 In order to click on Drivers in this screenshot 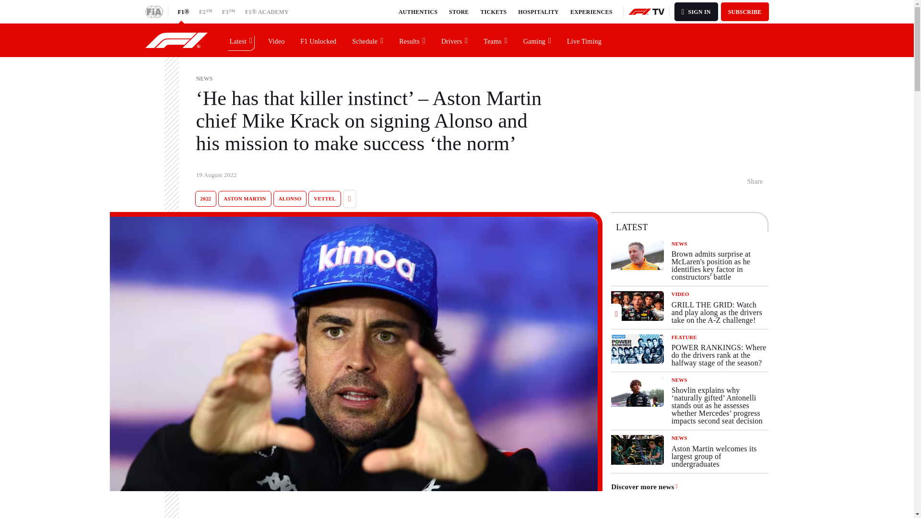, I will do `click(455, 40)`.